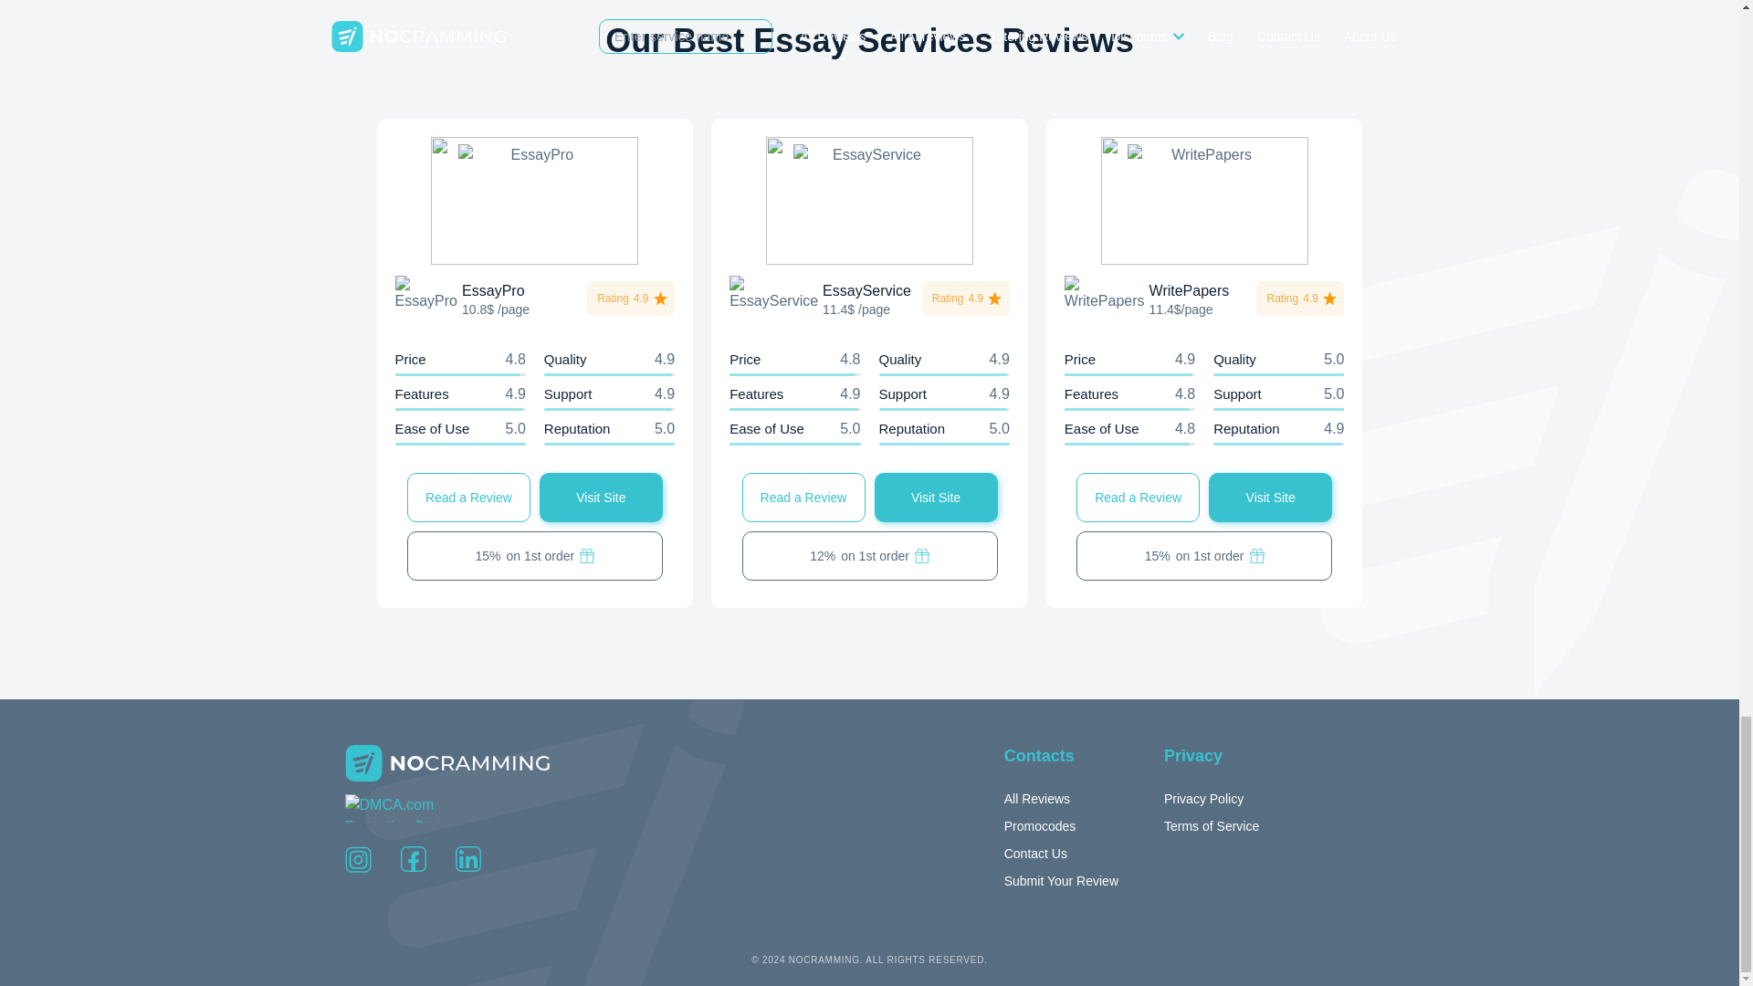  Describe the element at coordinates (1271, 498) in the screenshot. I see `Visit Site` at that location.